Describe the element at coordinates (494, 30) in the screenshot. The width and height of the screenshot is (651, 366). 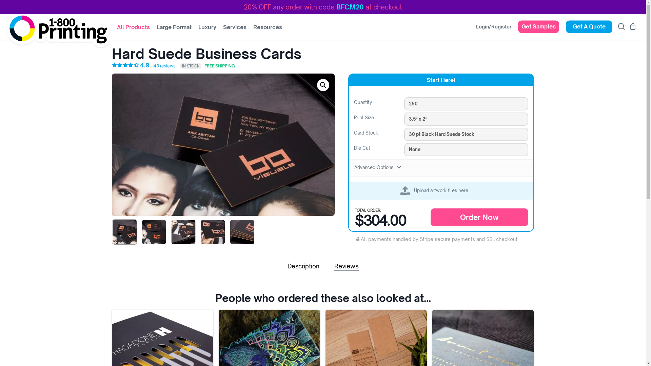
I see `Login/Register` at that location.